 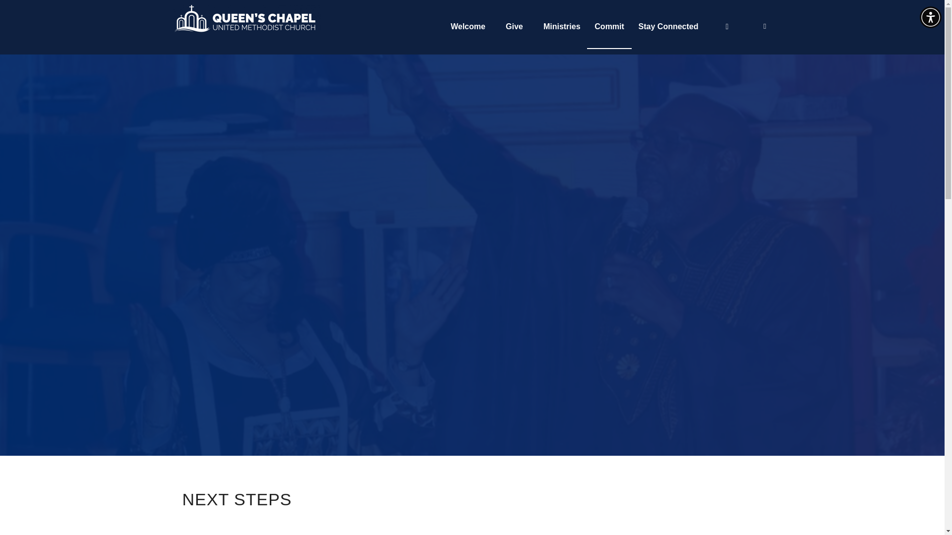 I want to click on Welcome, so click(x=468, y=27).